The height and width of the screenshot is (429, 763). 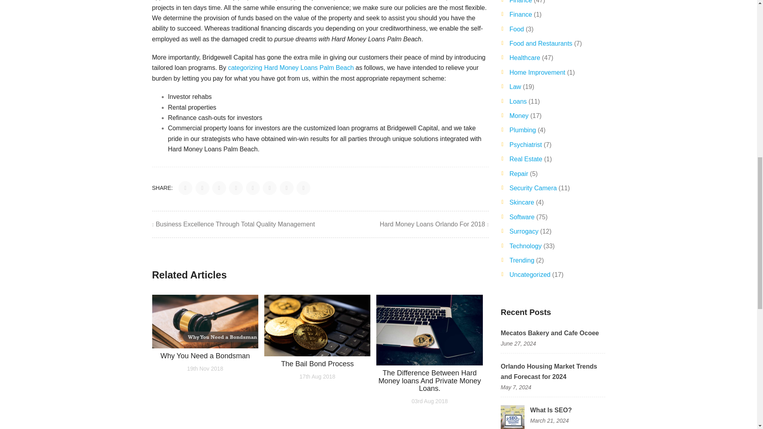 What do you see at coordinates (286, 188) in the screenshot?
I see `Share on Tumblr` at bounding box center [286, 188].